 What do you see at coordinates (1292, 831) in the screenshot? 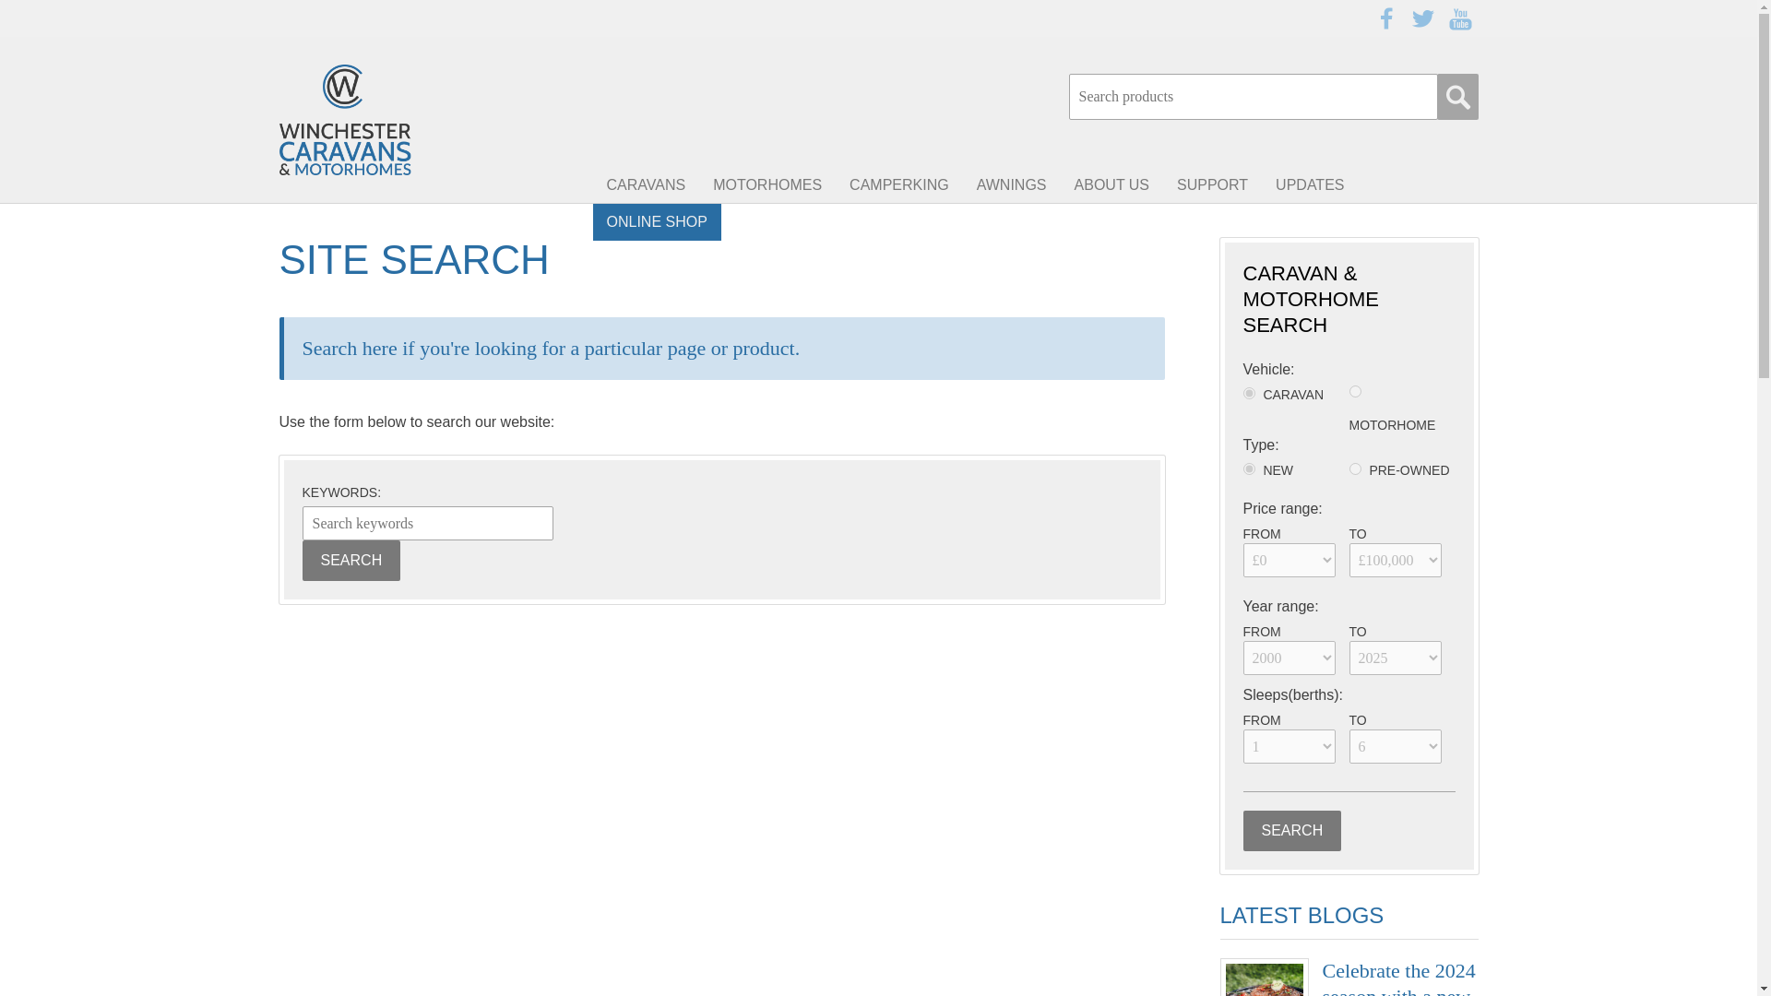
I see `Search` at bounding box center [1292, 831].